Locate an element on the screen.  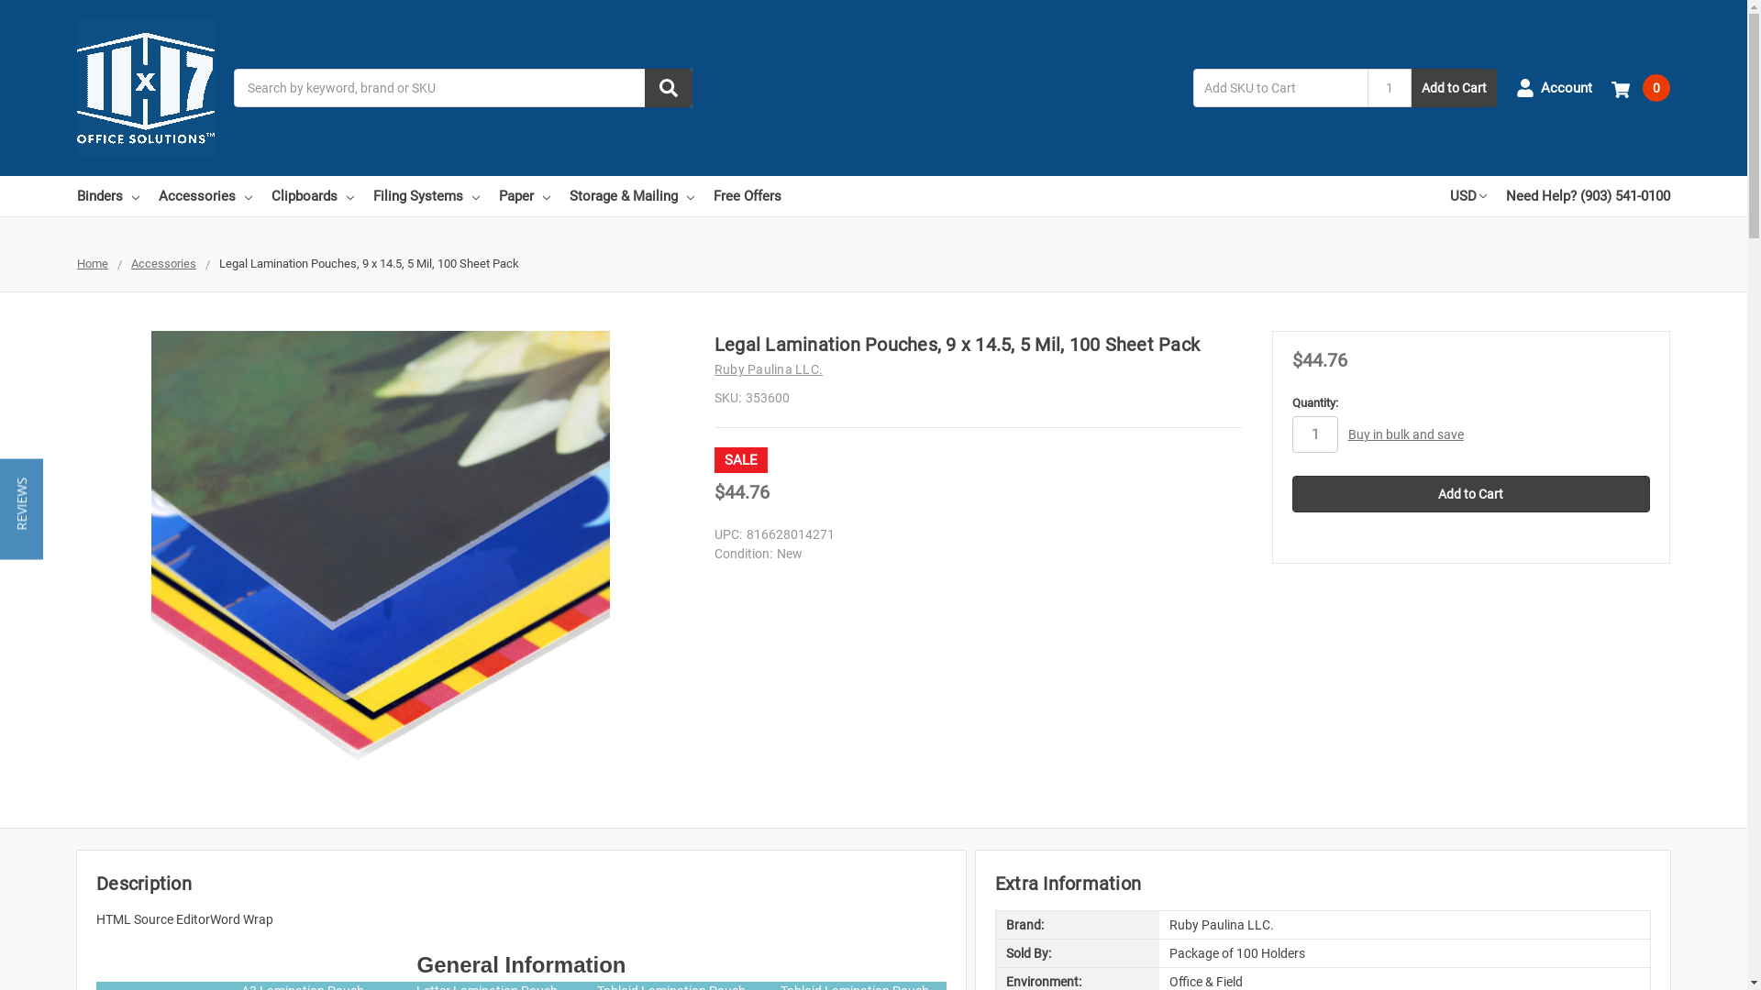
Buy in bulk and save is located at coordinates (1406, 434).